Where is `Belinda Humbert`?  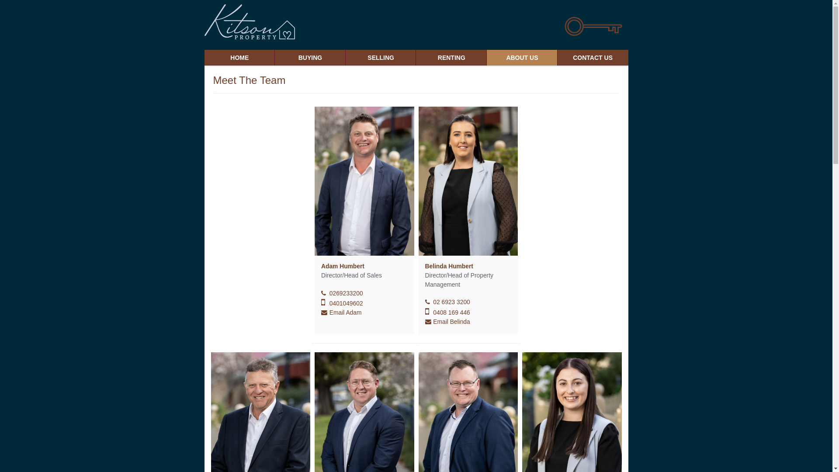
Belinda Humbert is located at coordinates (449, 267).